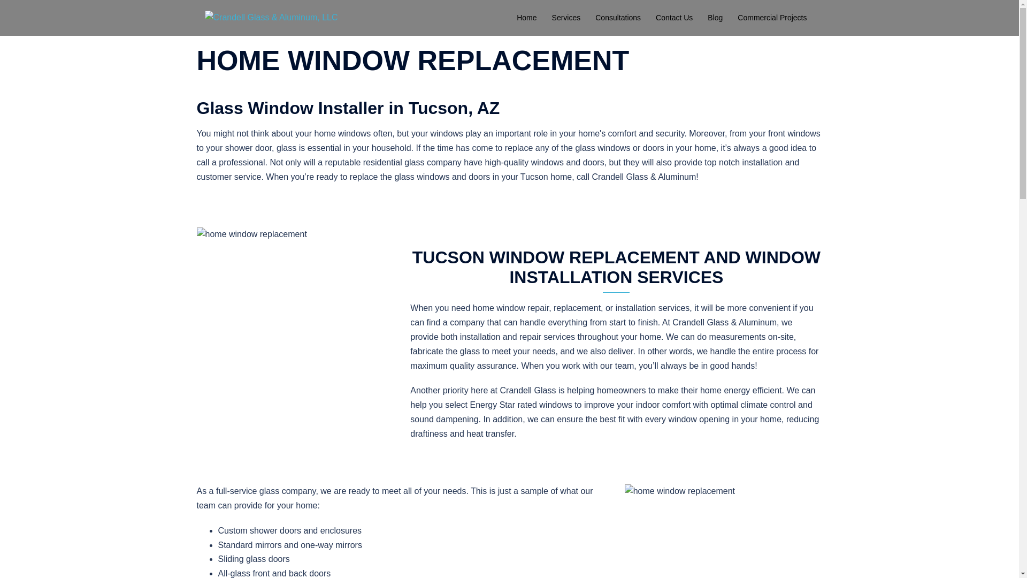 The image size is (1027, 578). What do you see at coordinates (526, 18) in the screenshot?
I see `Home` at bounding box center [526, 18].